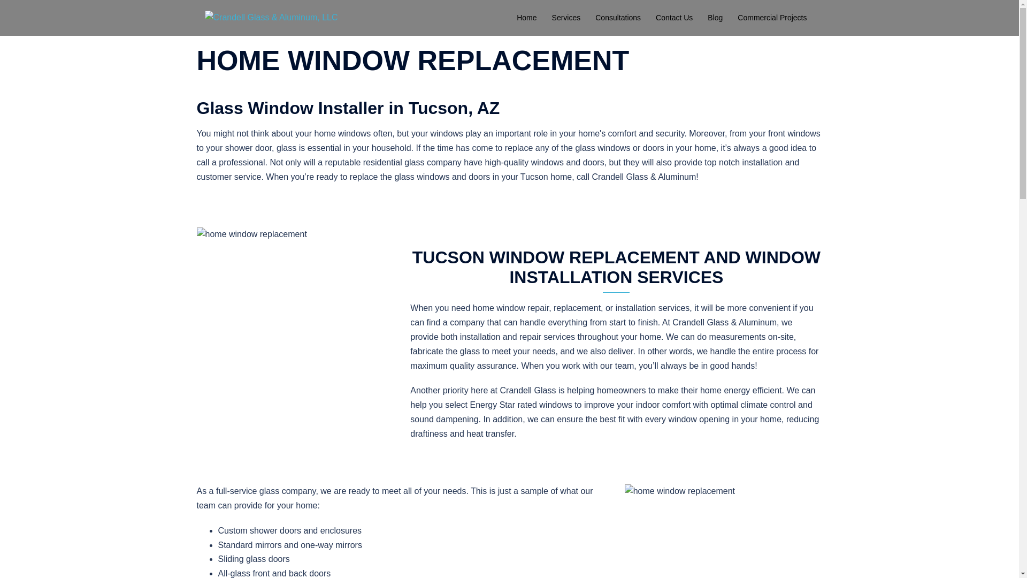 The image size is (1027, 578). What do you see at coordinates (526, 18) in the screenshot?
I see `Home` at bounding box center [526, 18].